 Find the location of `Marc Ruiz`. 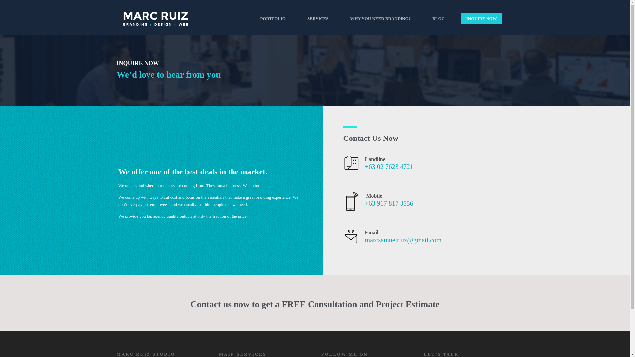

Marc Ruiz is located at coordinates (155, 20).